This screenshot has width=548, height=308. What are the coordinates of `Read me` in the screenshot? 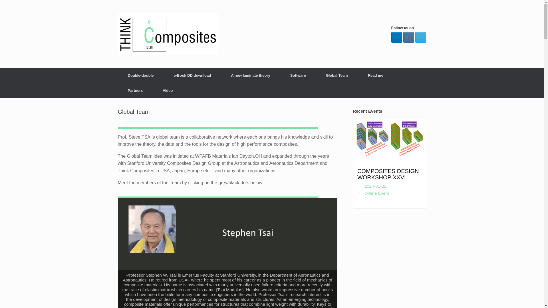 It's located at (376, 75).